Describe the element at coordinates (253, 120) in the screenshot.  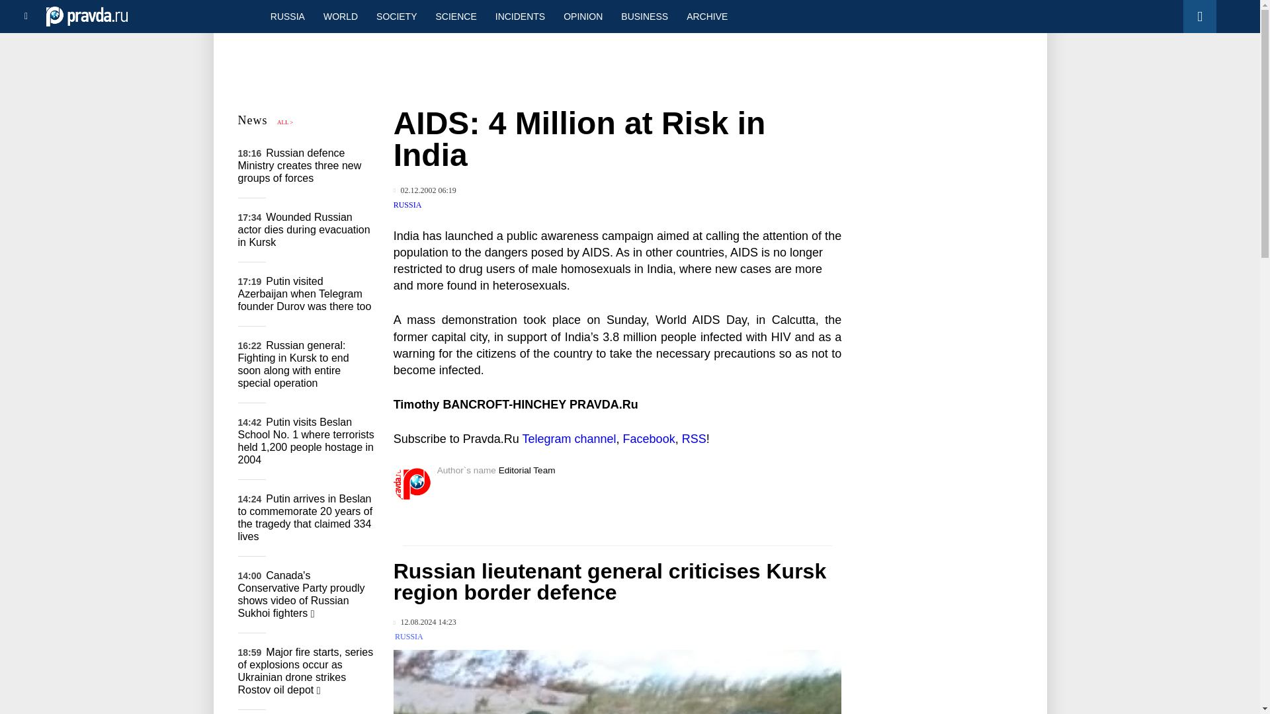
I see `News` at that location.